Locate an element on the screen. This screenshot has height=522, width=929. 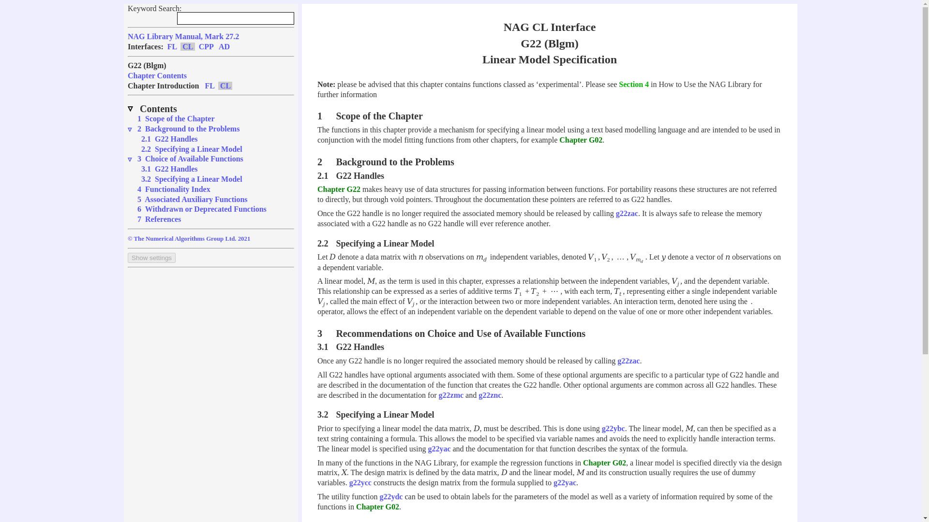
NAG Library Manual, Mark 27.2 is located at coordinates (183, 36).